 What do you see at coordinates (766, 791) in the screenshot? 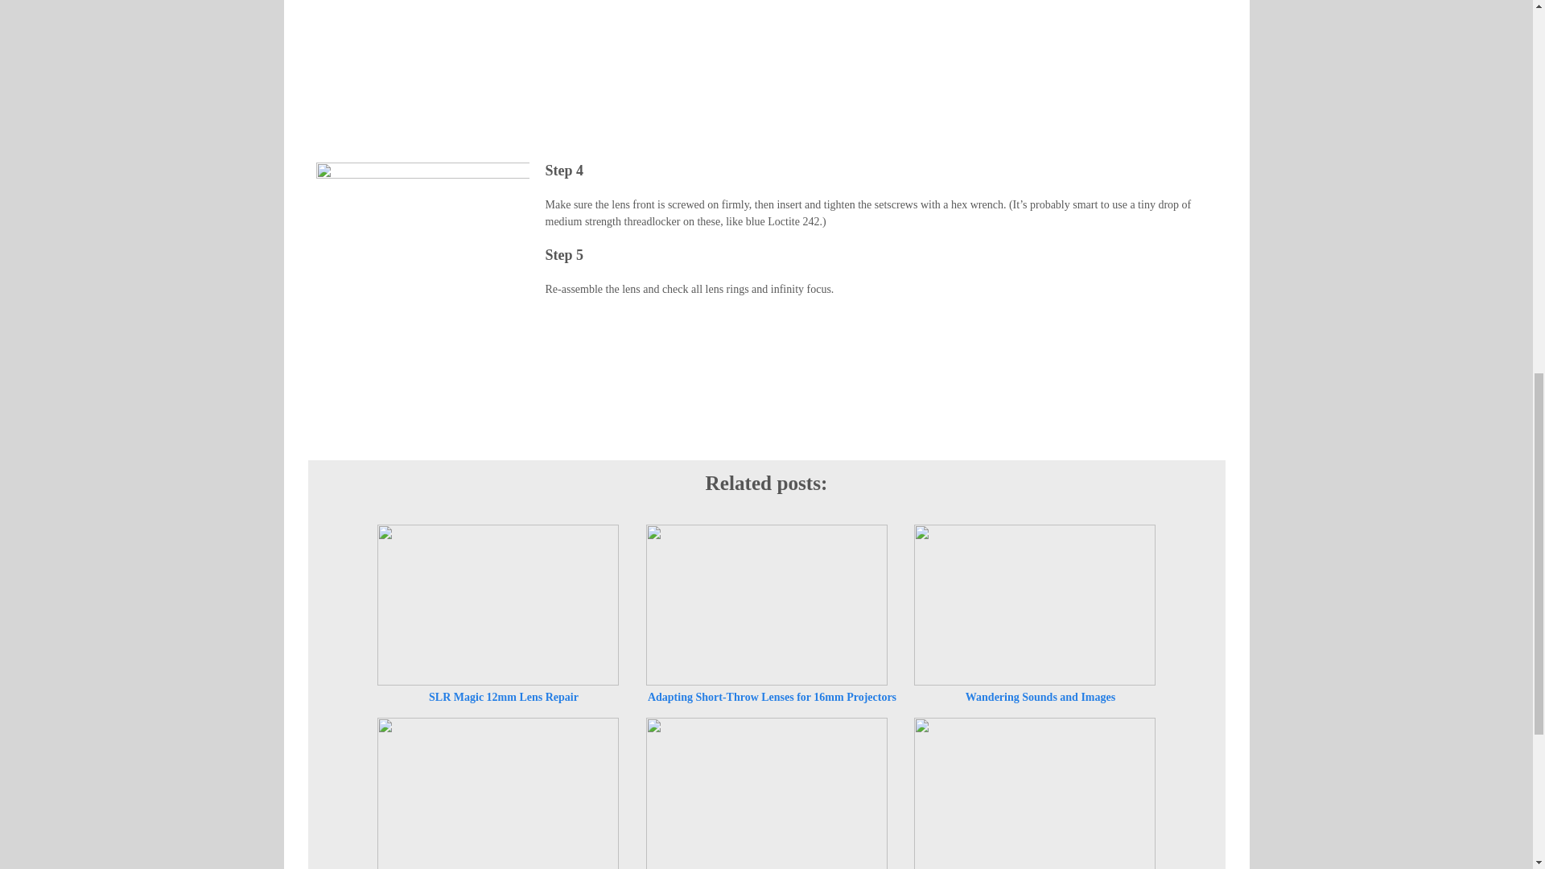
I see `Repair Amaran P60c LED Panel` at bounding box center [766, 791].